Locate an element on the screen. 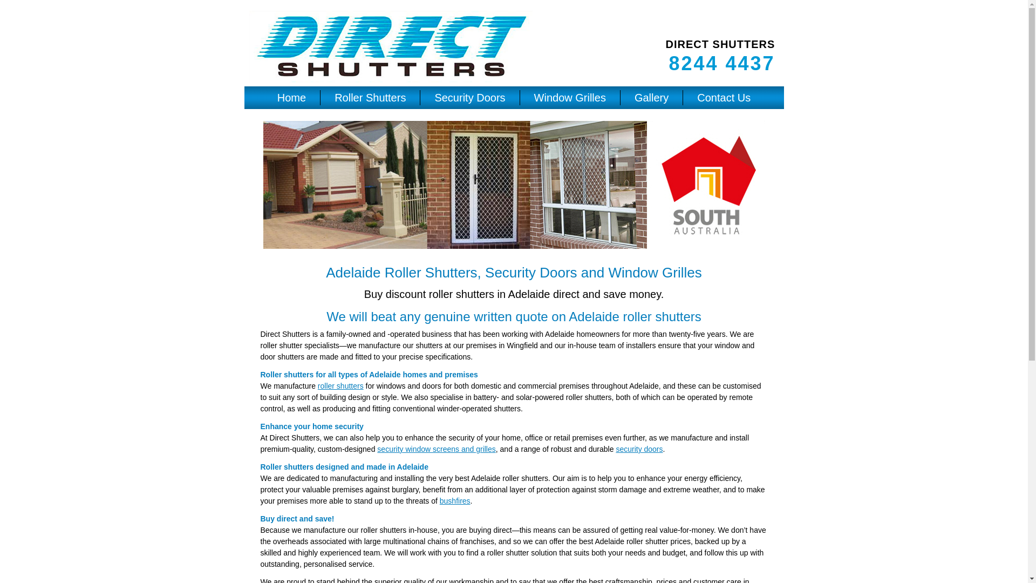 Image resolution: width=1036 pixels, height=583 pixels. Home is located at coordinates (291, 98).